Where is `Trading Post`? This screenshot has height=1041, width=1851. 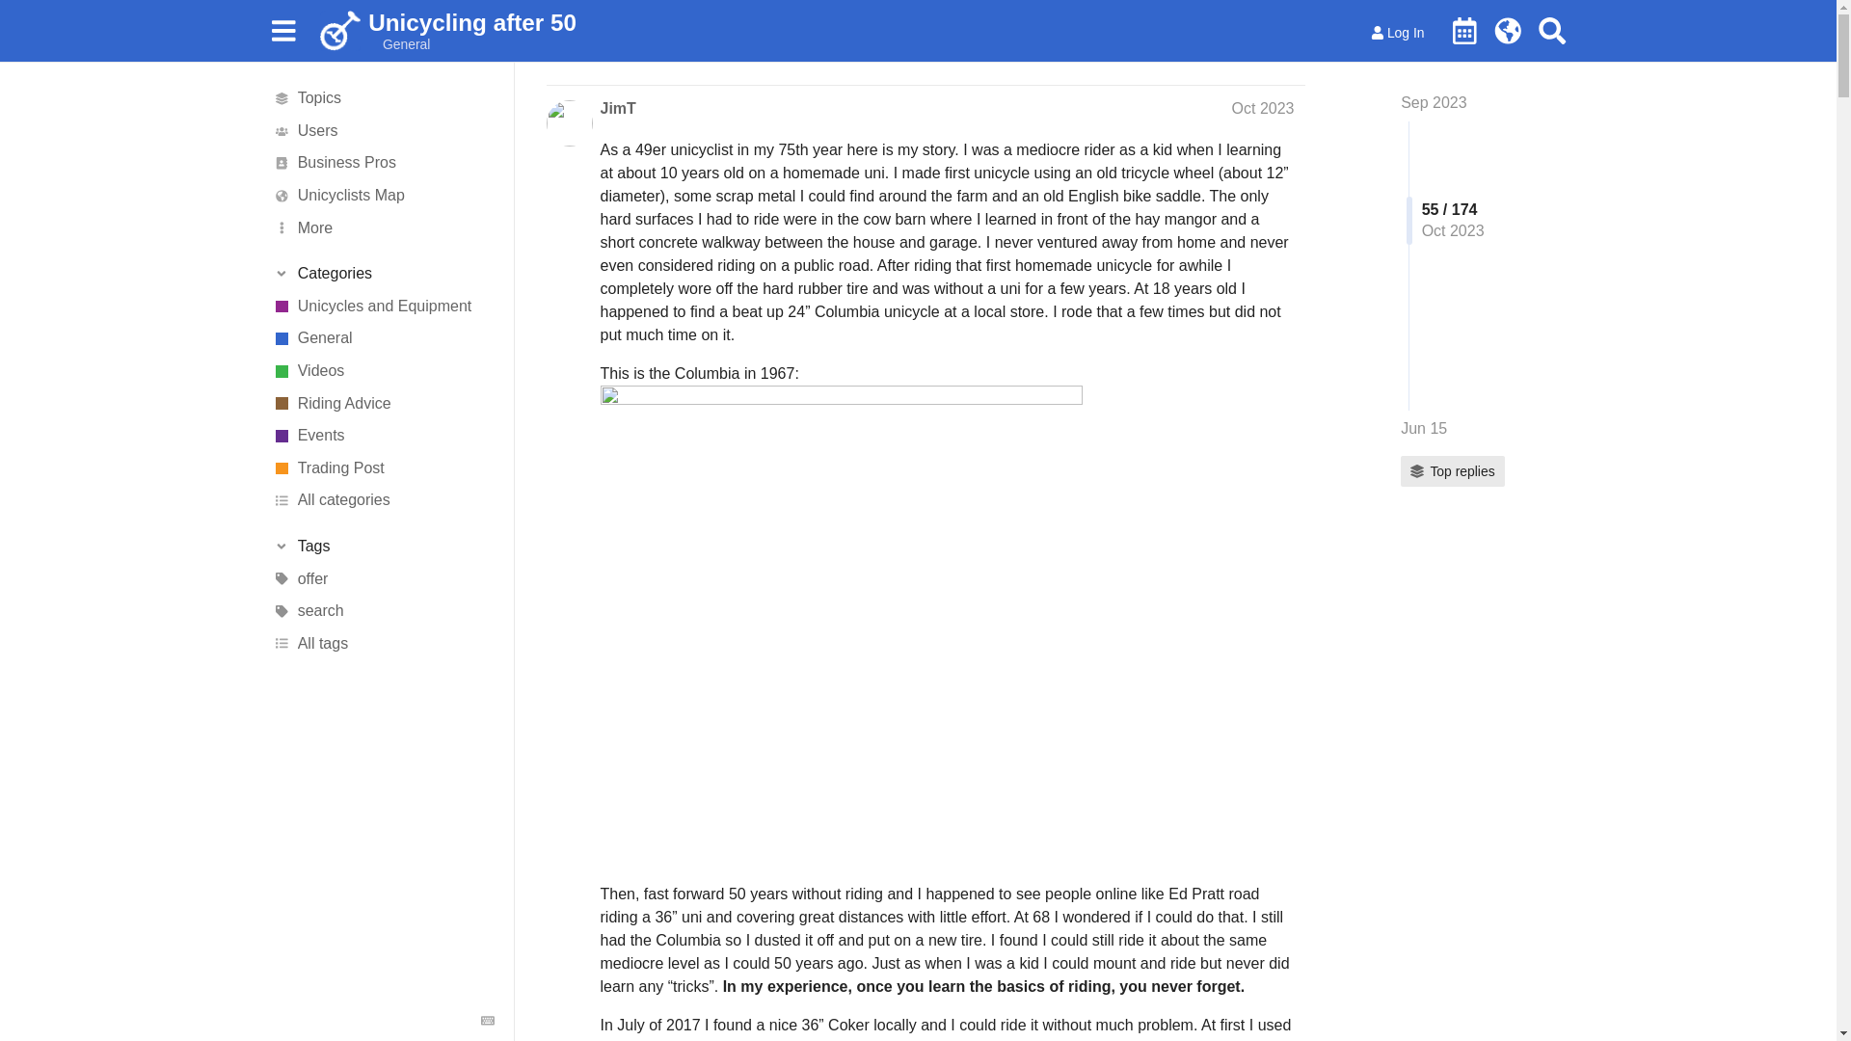
Trading Post is located at coordinates (383, 468).